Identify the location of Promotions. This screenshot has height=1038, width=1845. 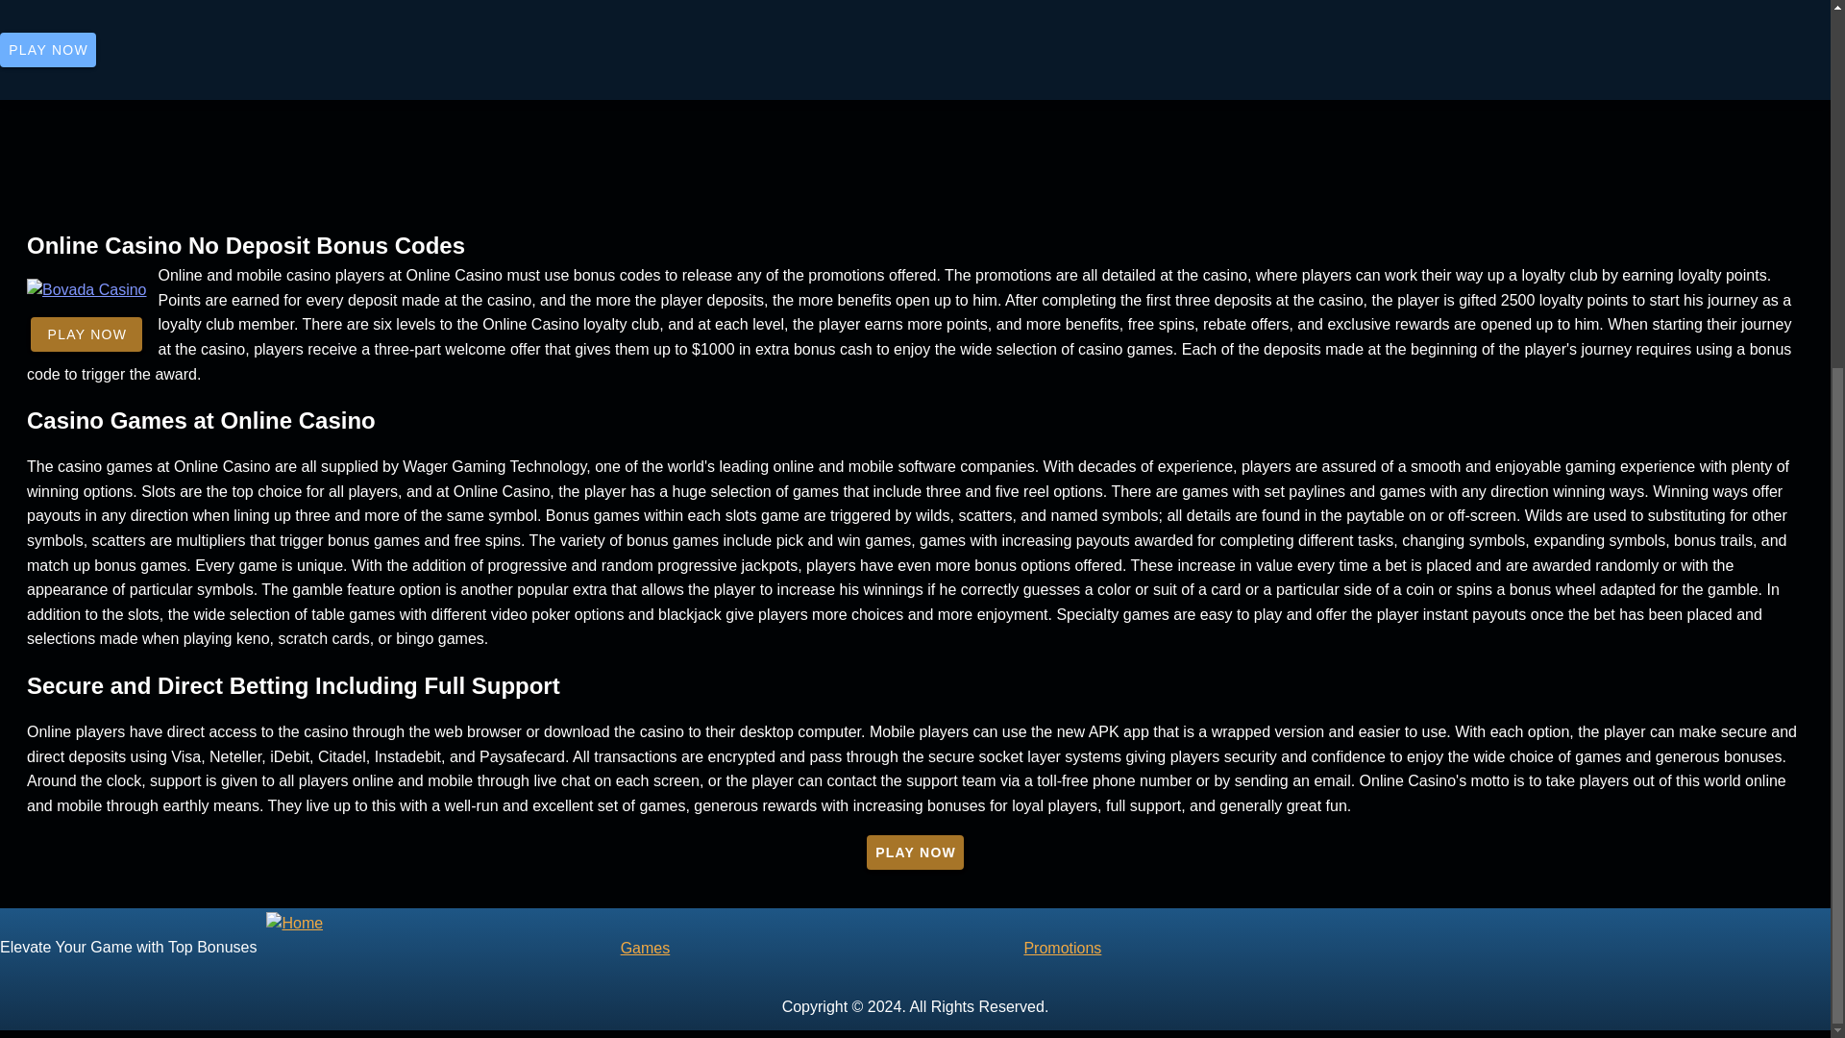
(1224, 949).